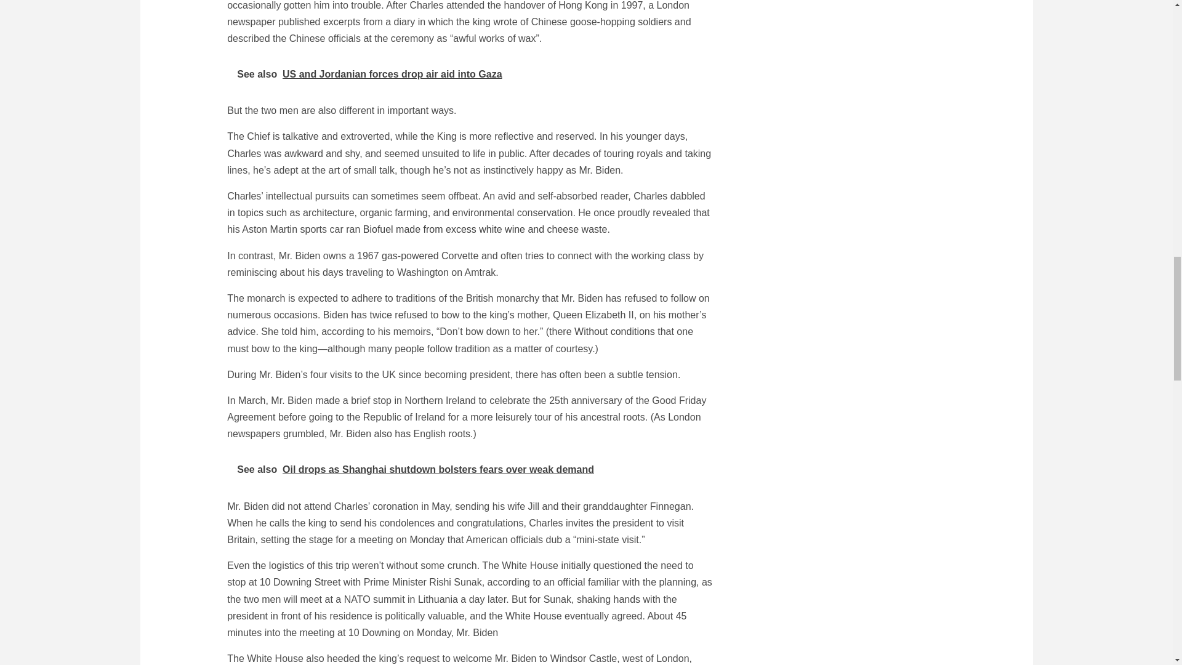  I want to click on Biofuel made from excess white wine and cheese waste, so click(485, 229).